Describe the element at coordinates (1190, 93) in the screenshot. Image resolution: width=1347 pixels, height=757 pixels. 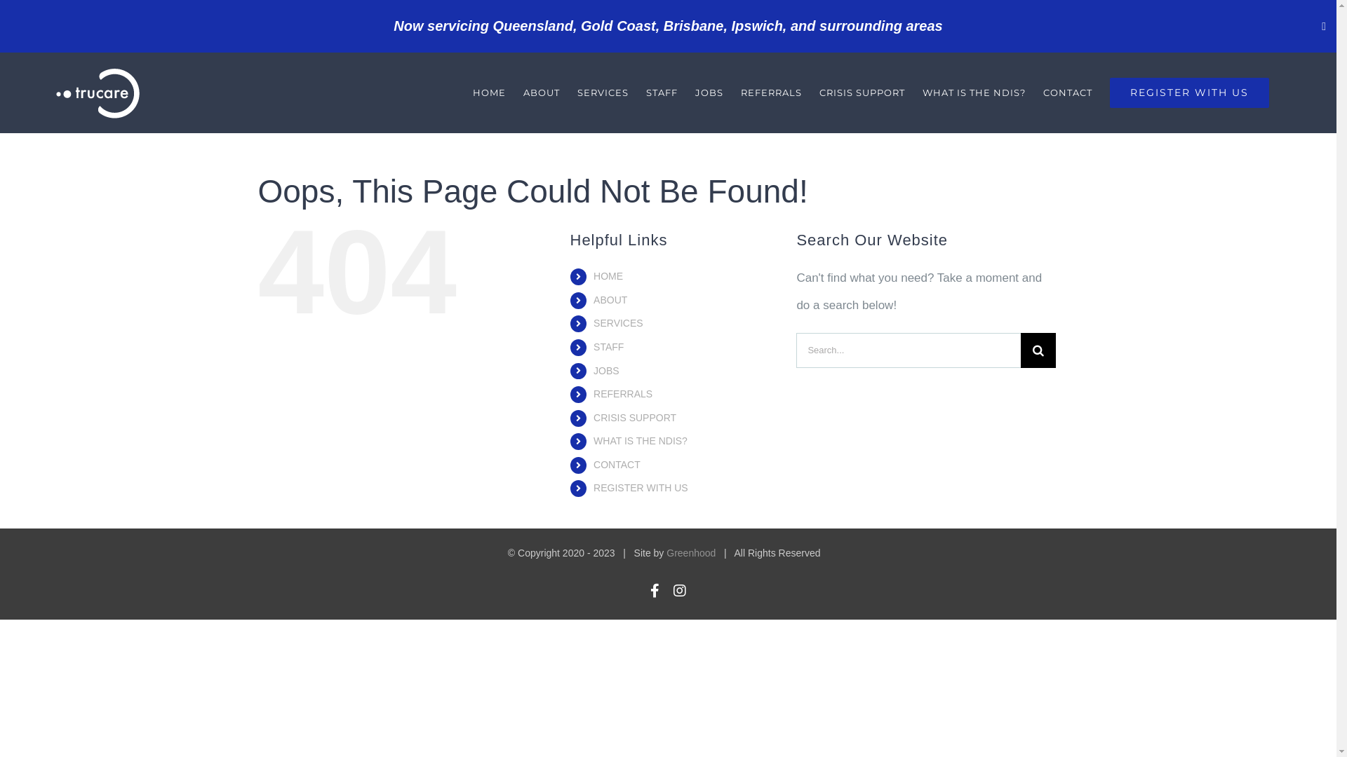
I see `REGISTER WITH US` at that location.